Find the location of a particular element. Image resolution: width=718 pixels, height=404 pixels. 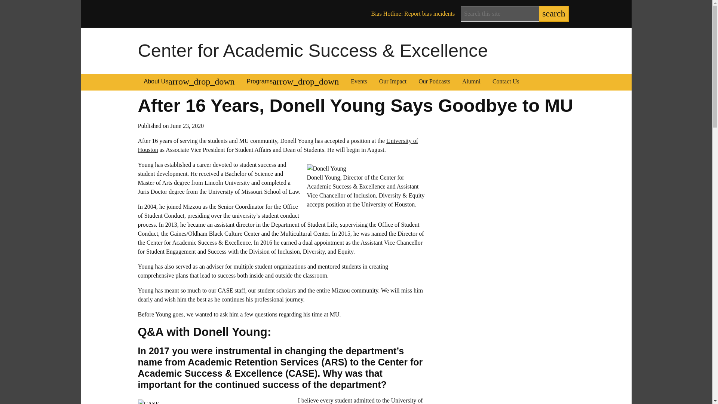

University of Houston is located at coordinates (277, 145).